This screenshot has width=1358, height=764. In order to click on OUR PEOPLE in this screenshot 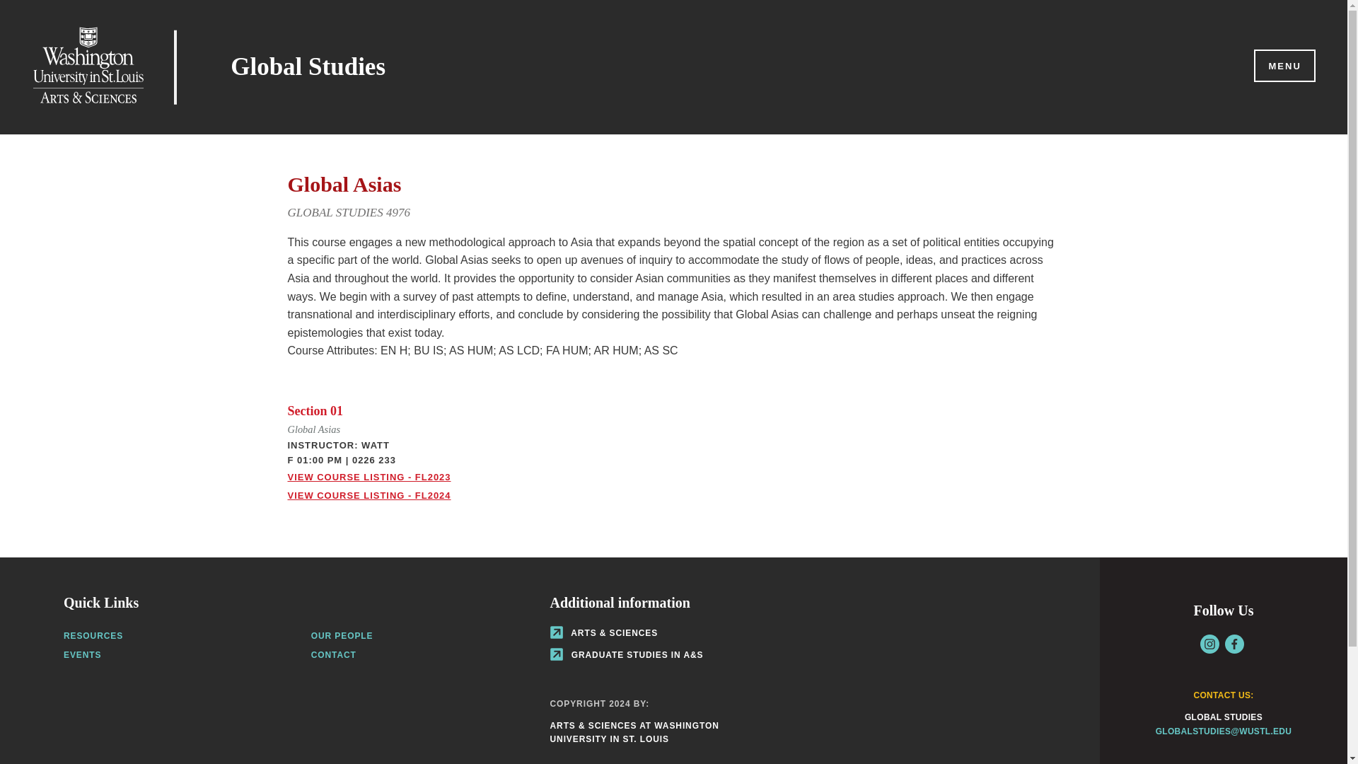, I will do `click(342, 636)`.